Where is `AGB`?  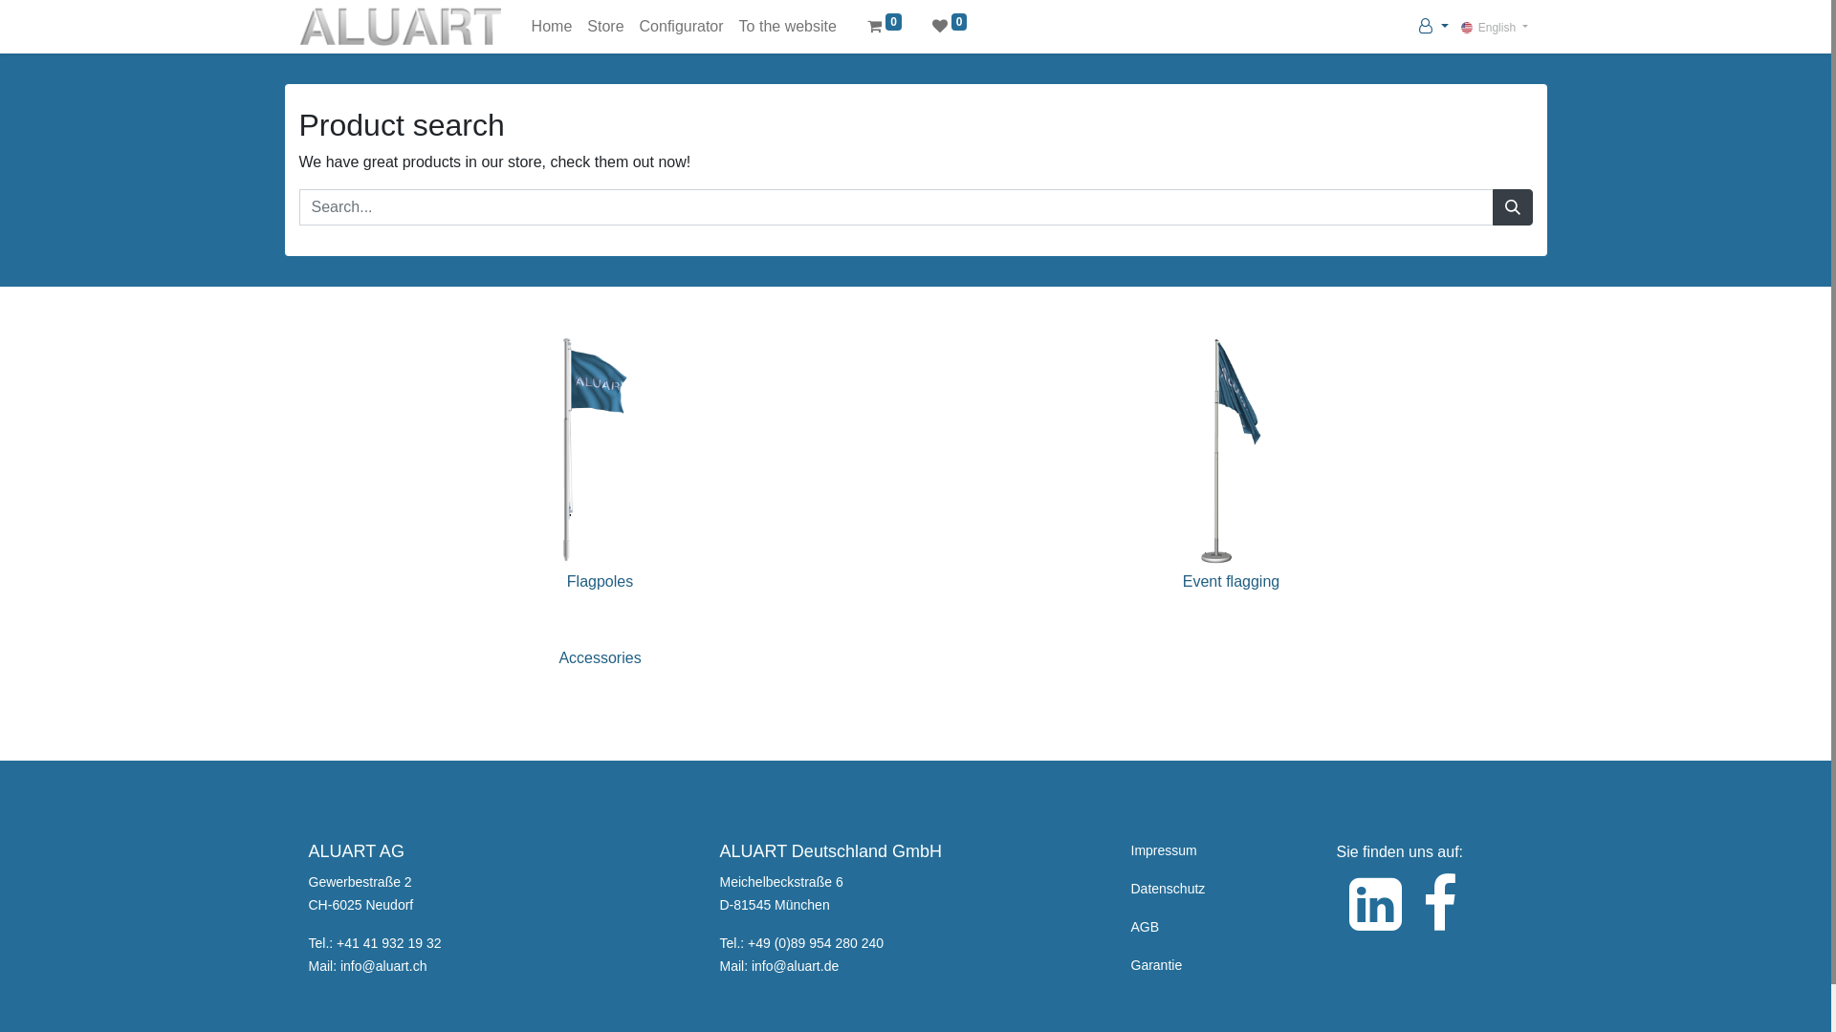
AGB is located at coordinates (1145, 927).